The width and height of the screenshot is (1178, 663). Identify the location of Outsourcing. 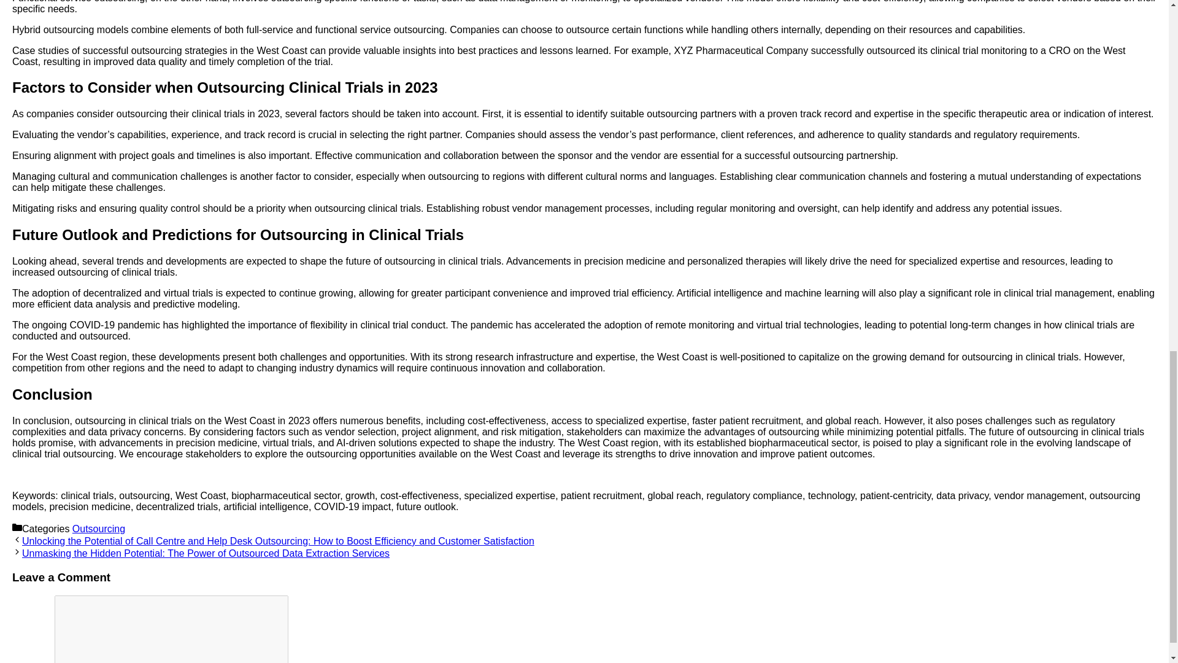
(98, 529).